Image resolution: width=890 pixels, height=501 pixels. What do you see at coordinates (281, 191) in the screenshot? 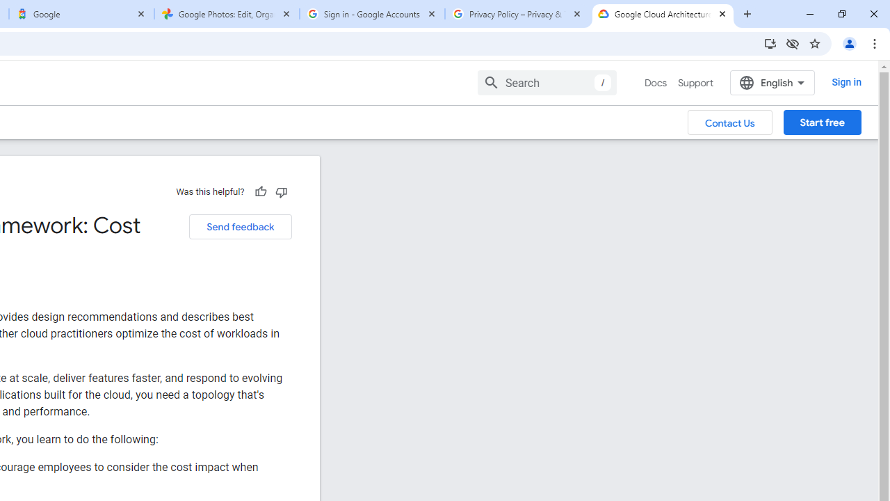
I see `Not helpful` at bounding box center [281, 191].